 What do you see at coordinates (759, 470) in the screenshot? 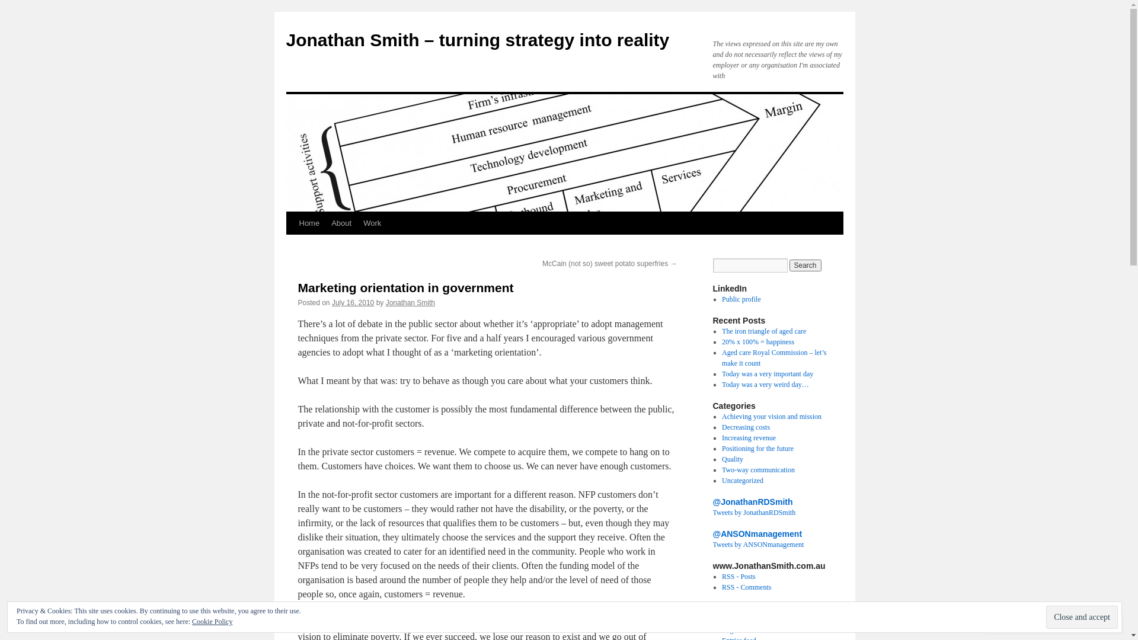
I see `Two-way communication` at bounding box center [759, 470].